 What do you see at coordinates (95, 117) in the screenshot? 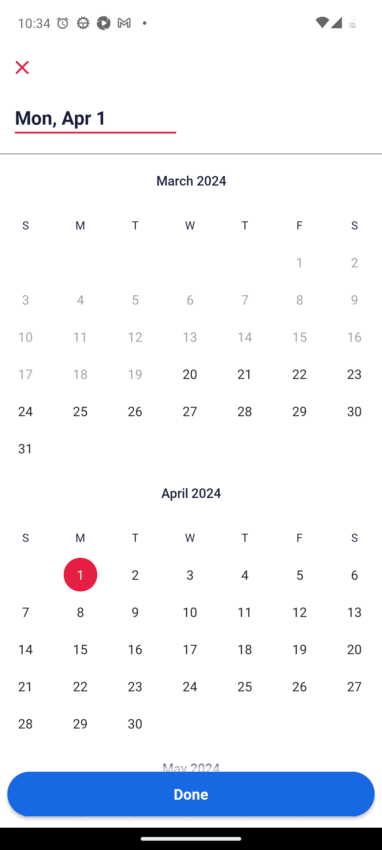
I see `Mon, Apr 1` at bounding box center [95, 117].